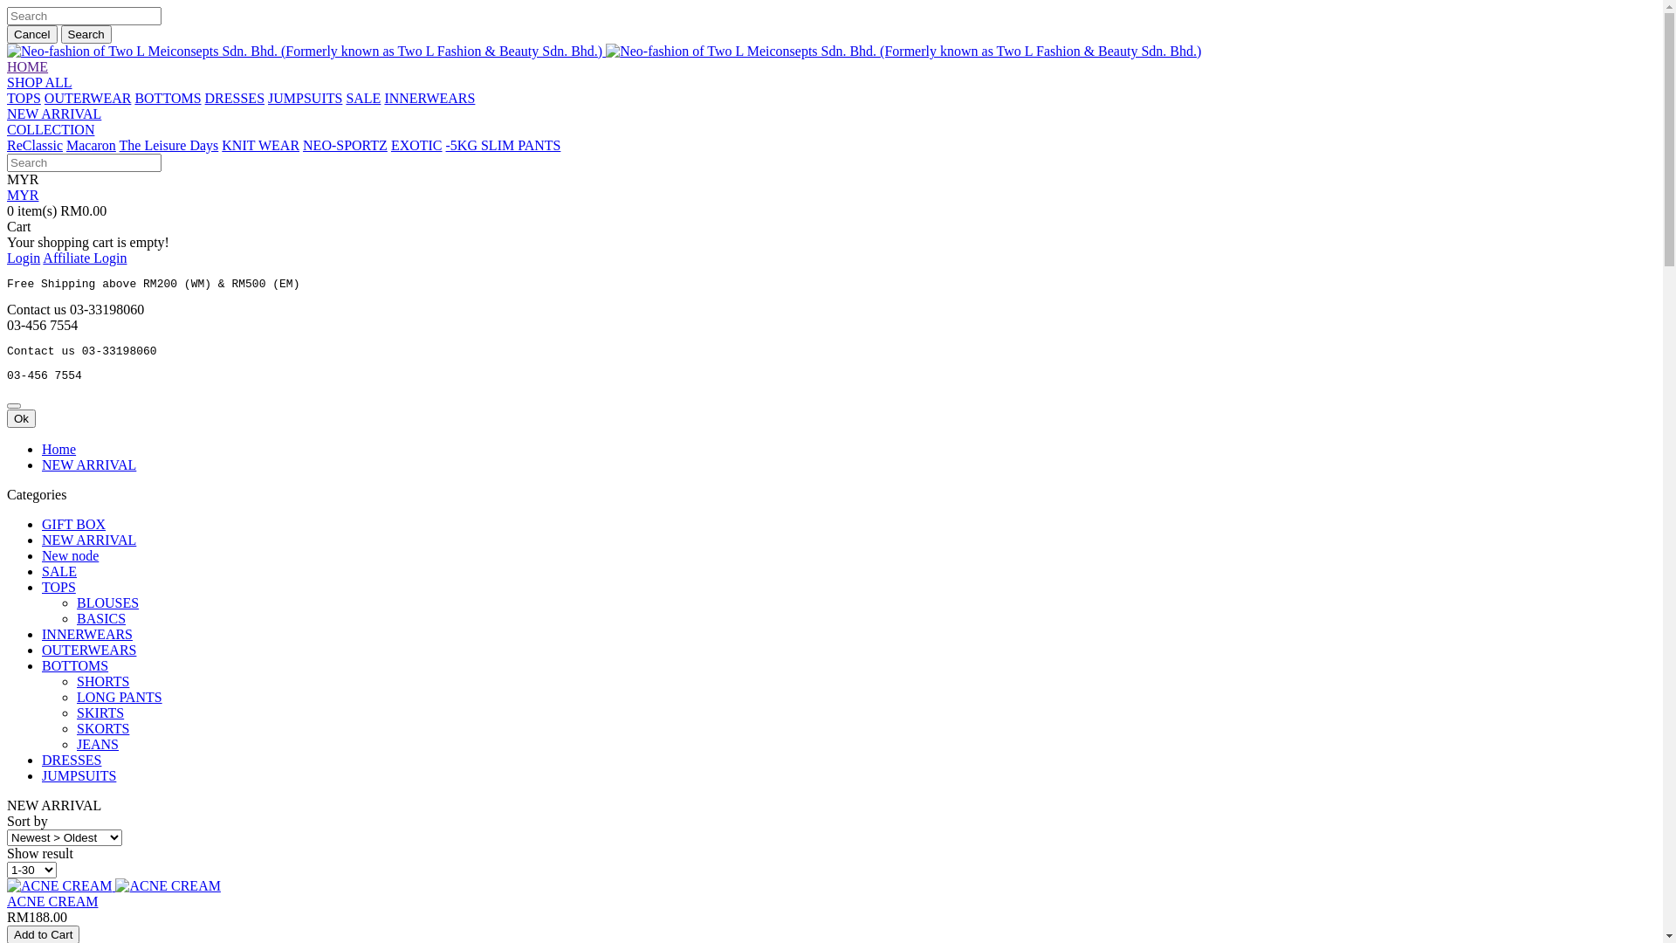 Image resolution: width=1676 pixels, height=943 pixels. Describe the element at coordinates (73, 524) in the screenshot. I see `GIFT BOX` at that location.